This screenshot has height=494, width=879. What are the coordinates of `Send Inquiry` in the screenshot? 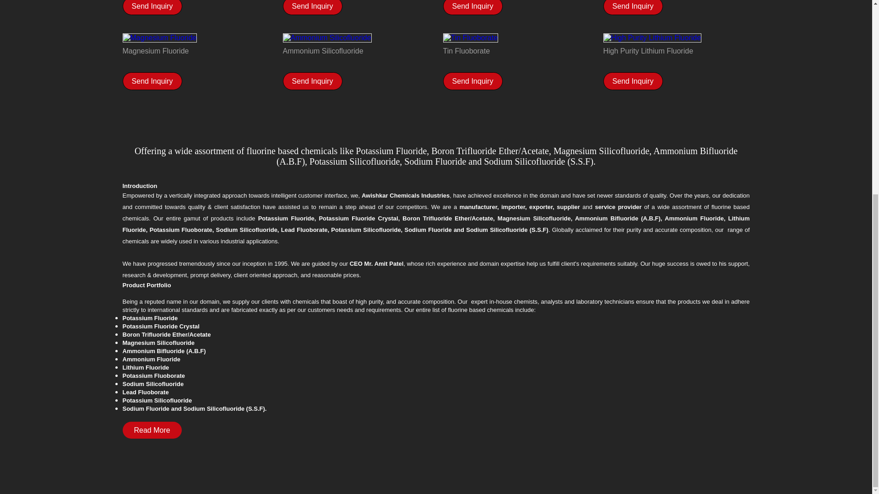 It's located at (152, 5).